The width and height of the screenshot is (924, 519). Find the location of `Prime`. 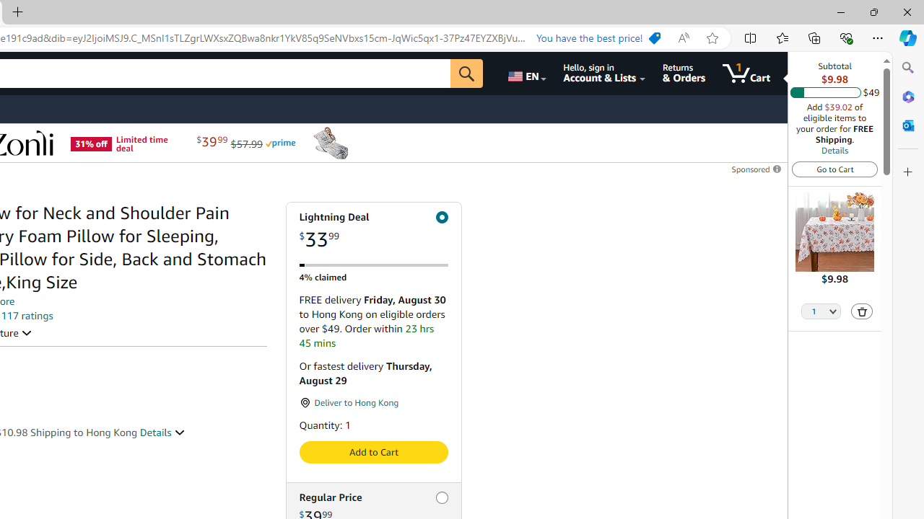

Prime is located at coordinates (280, 143).